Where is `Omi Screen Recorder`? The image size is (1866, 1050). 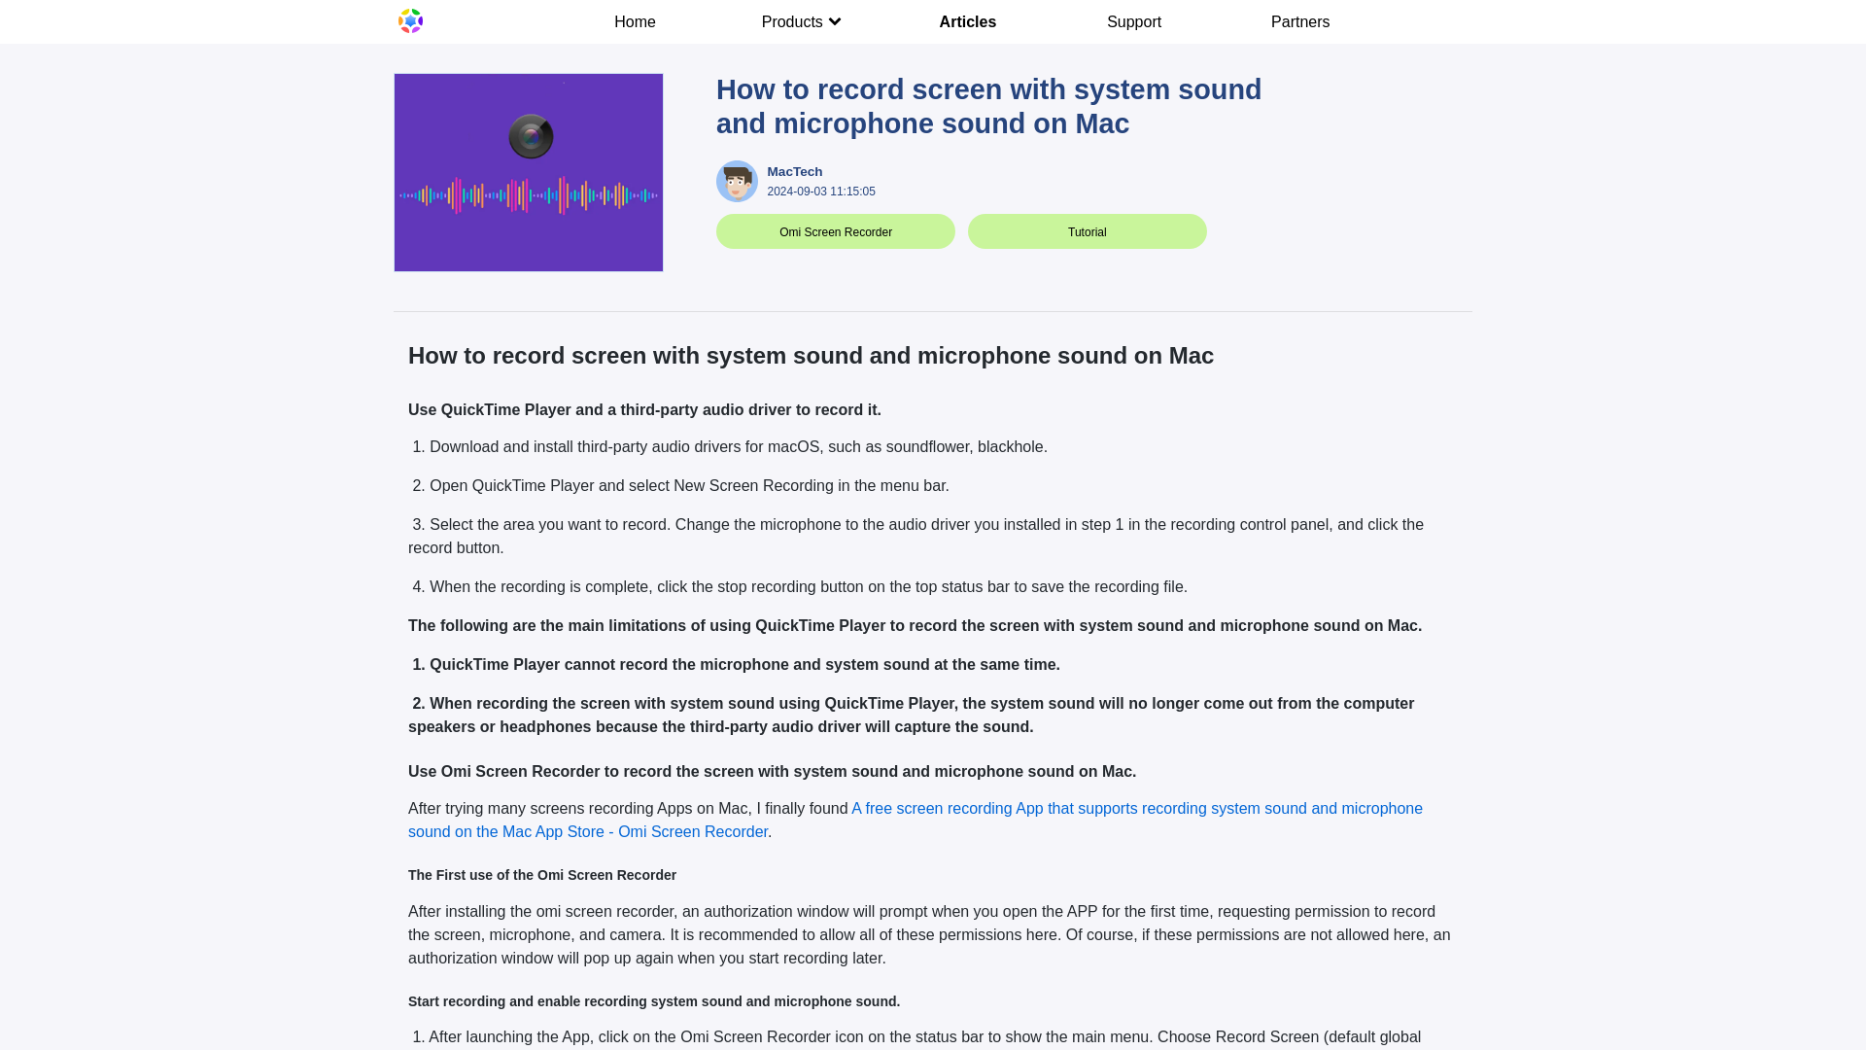
Omi Screen Recorder is located at coordinates (836, 232).